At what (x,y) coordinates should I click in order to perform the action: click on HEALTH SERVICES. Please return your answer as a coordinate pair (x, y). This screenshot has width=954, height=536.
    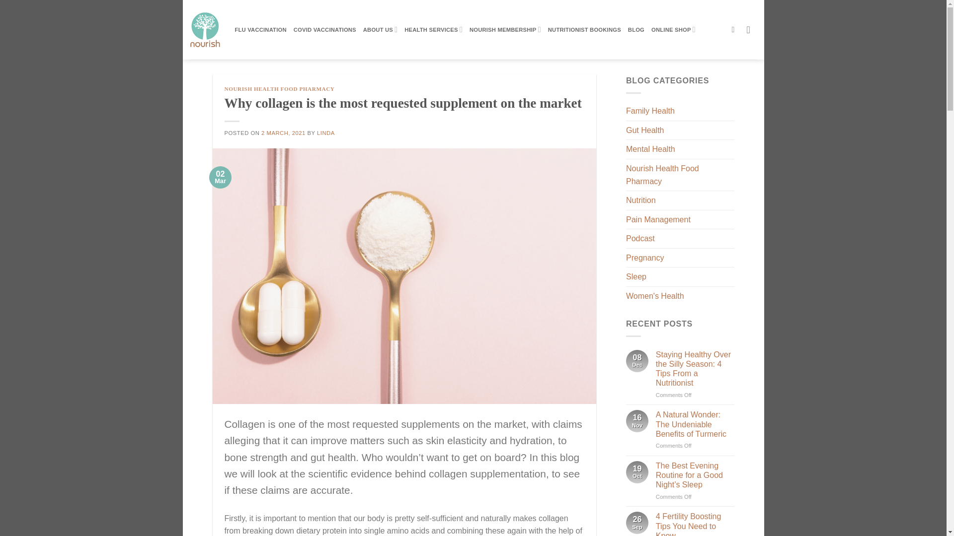
    Looking at the image, I should click on (433, 29).